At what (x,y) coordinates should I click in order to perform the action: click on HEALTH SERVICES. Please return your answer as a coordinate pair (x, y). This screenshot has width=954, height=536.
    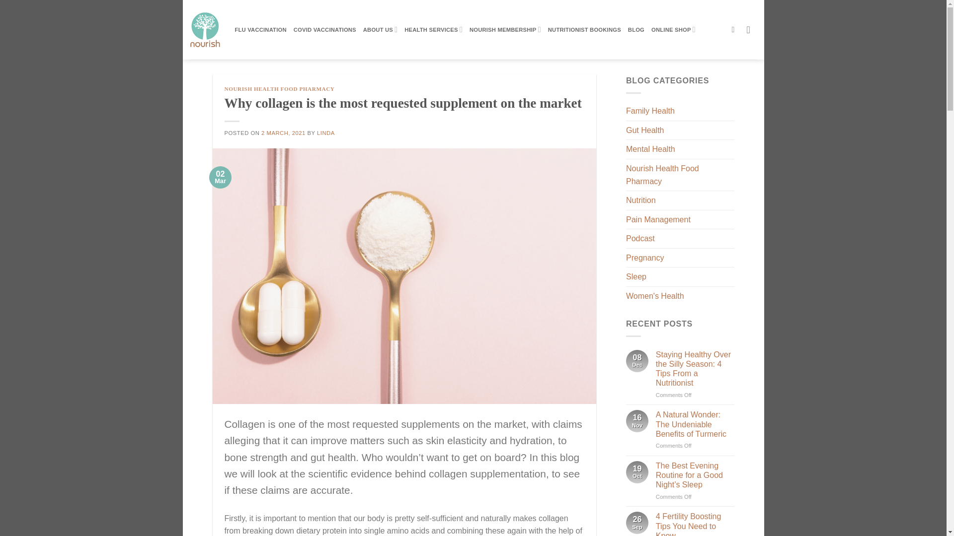
    Looking at the image, I should click on (433, 29).